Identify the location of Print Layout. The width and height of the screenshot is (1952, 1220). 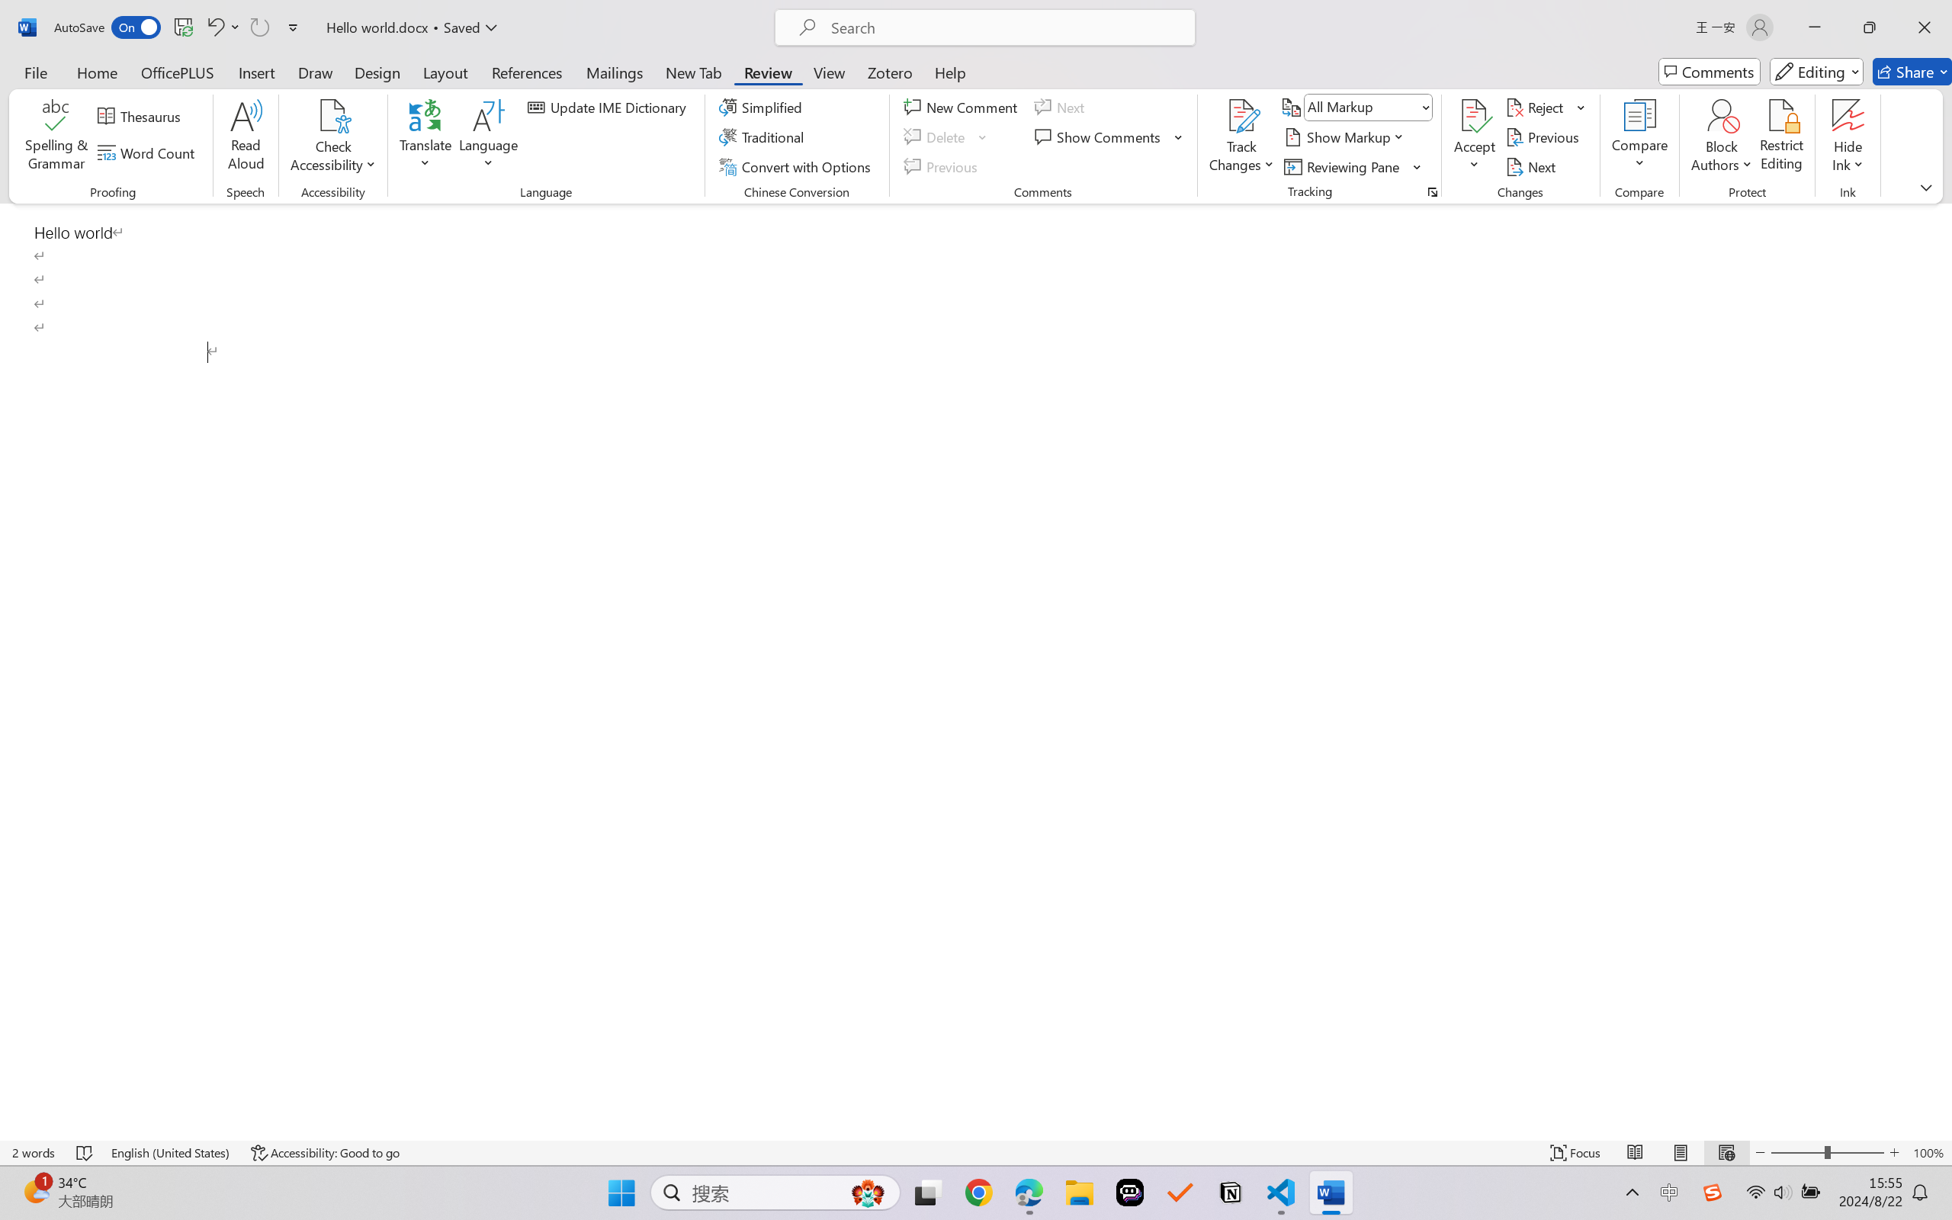
(1681, 1153).